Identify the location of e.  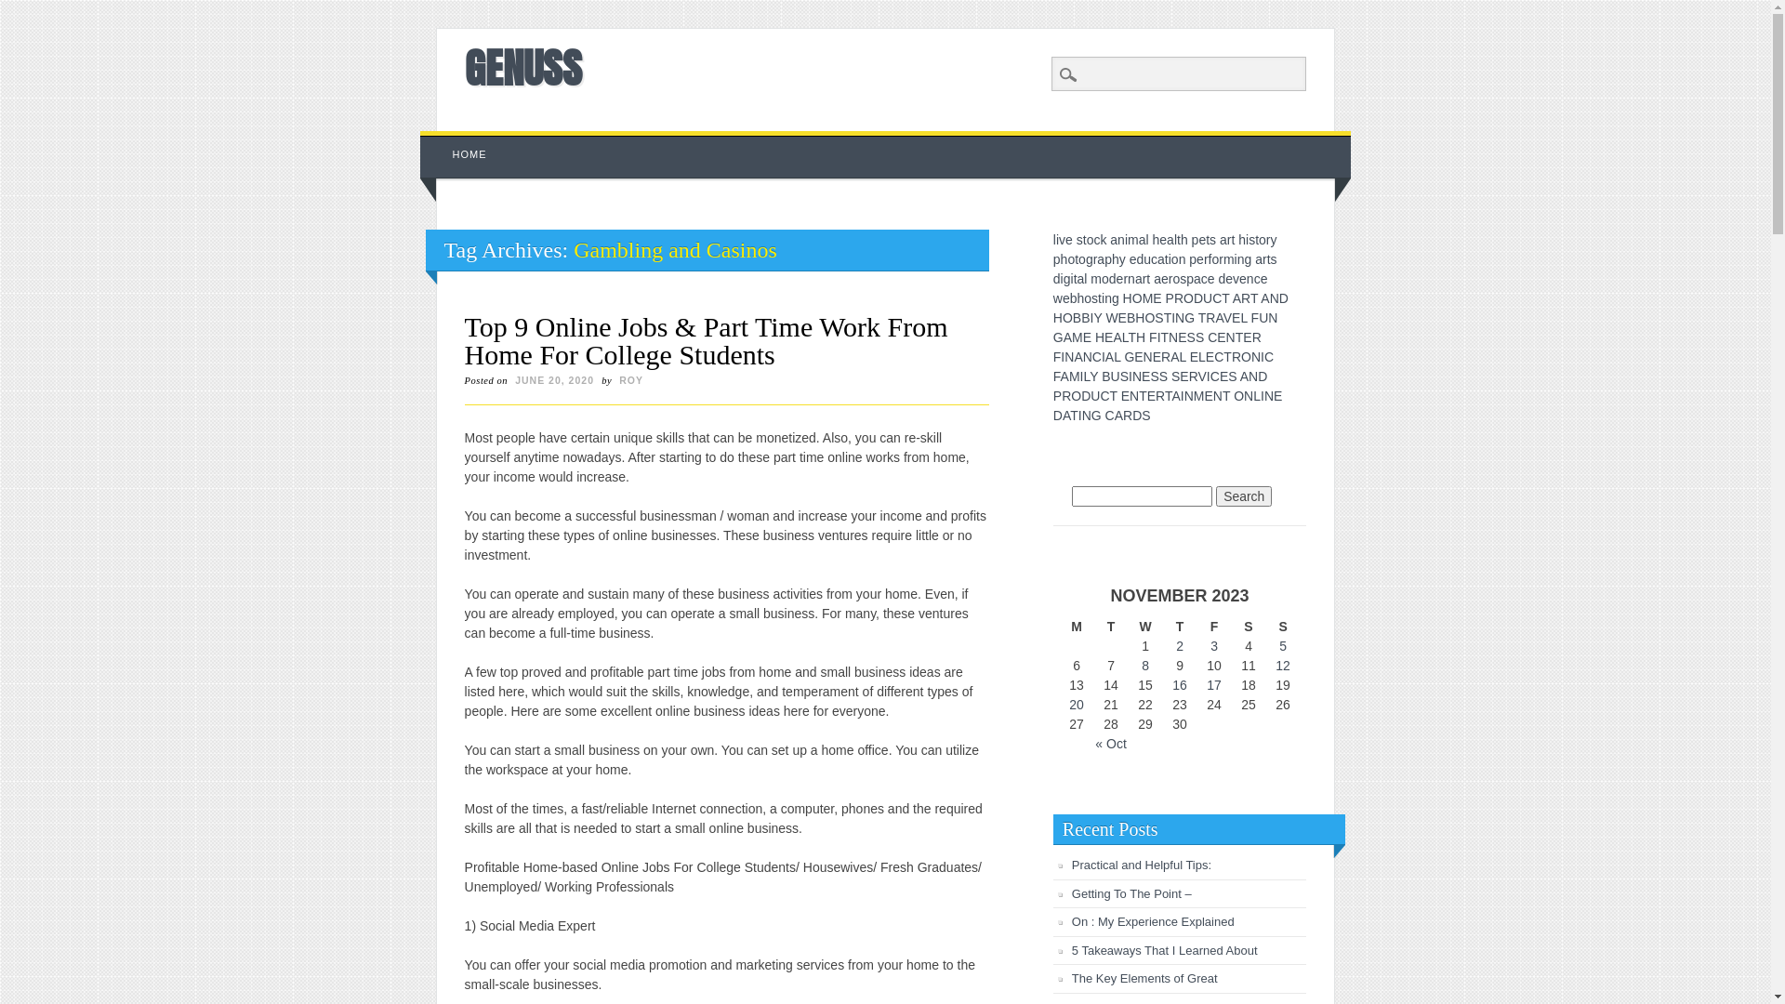
(1120, 279).